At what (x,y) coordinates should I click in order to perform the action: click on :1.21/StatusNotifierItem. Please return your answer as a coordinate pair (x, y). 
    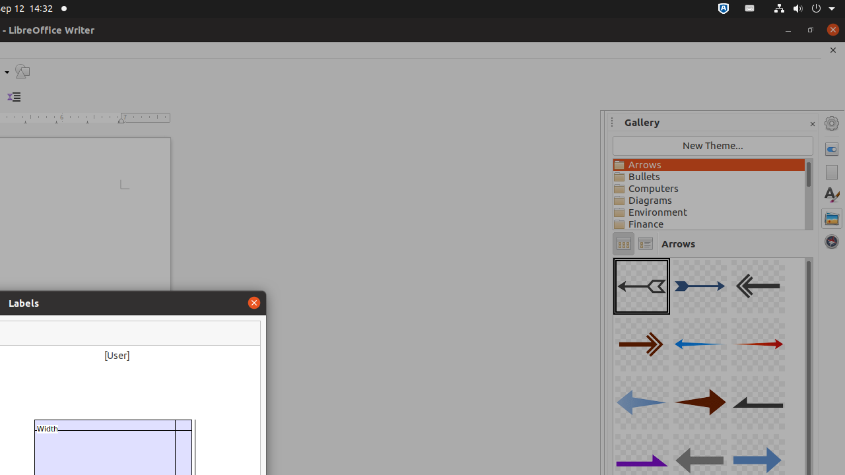
    Looking at the image, I should click on (750, 9).